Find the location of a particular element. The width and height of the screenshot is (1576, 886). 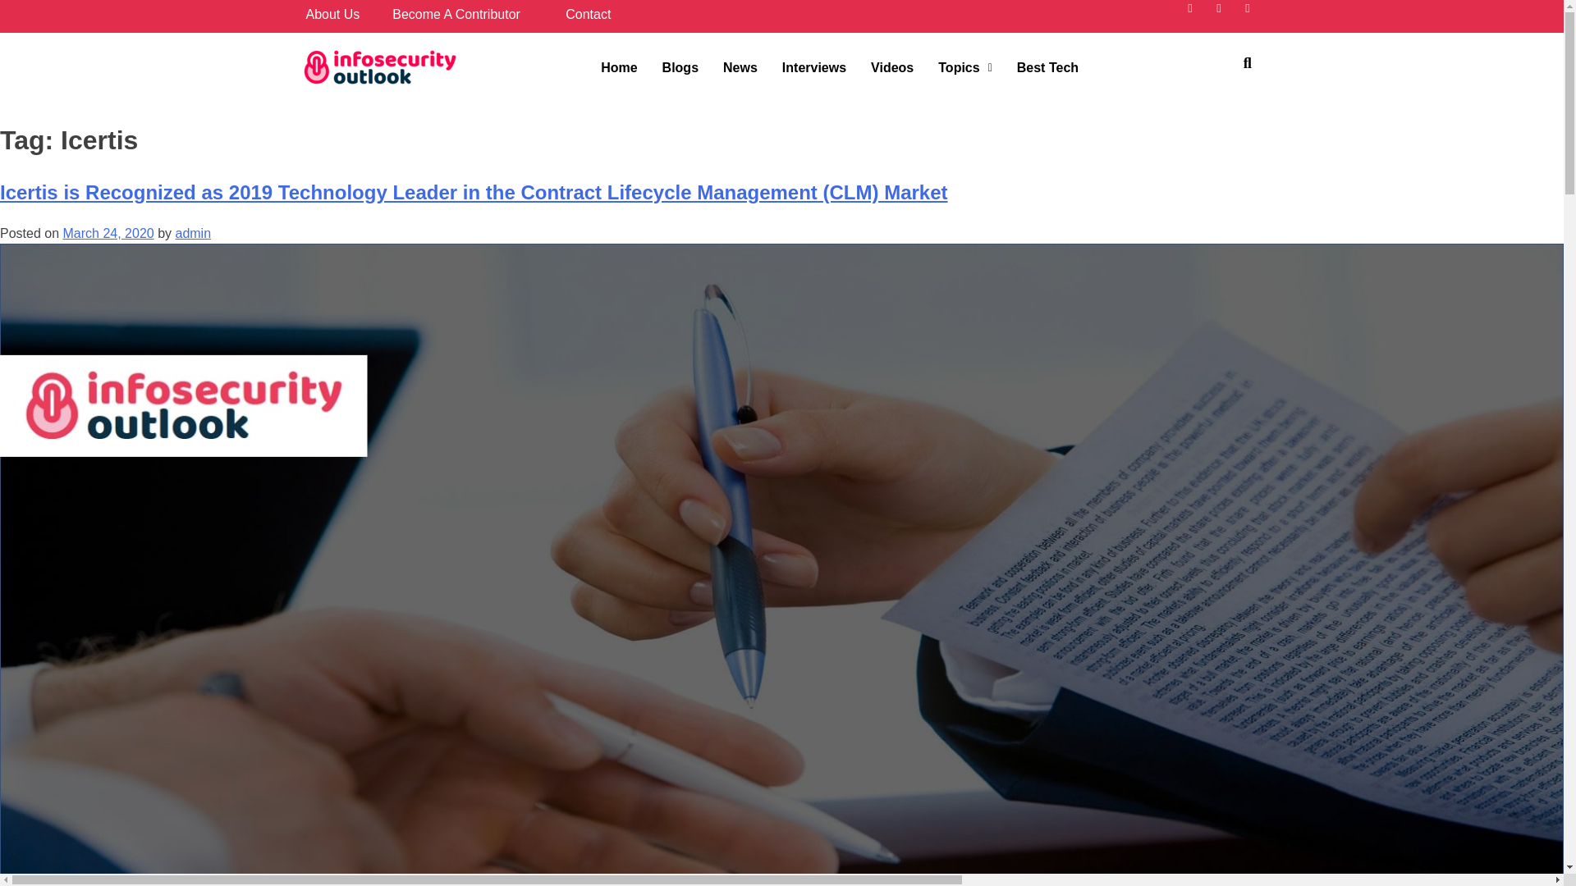

Become A Contributor is located at coordinates (456, 13).